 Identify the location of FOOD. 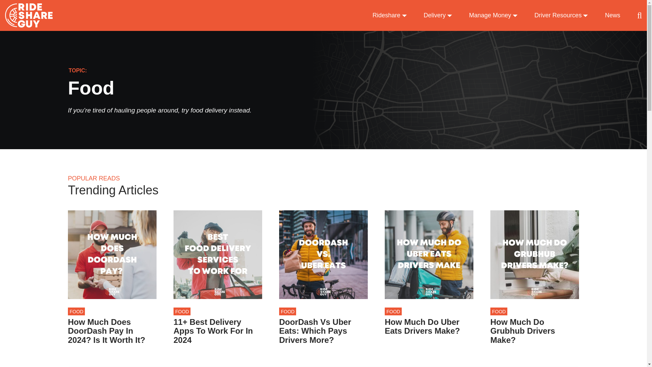
(182, 311).